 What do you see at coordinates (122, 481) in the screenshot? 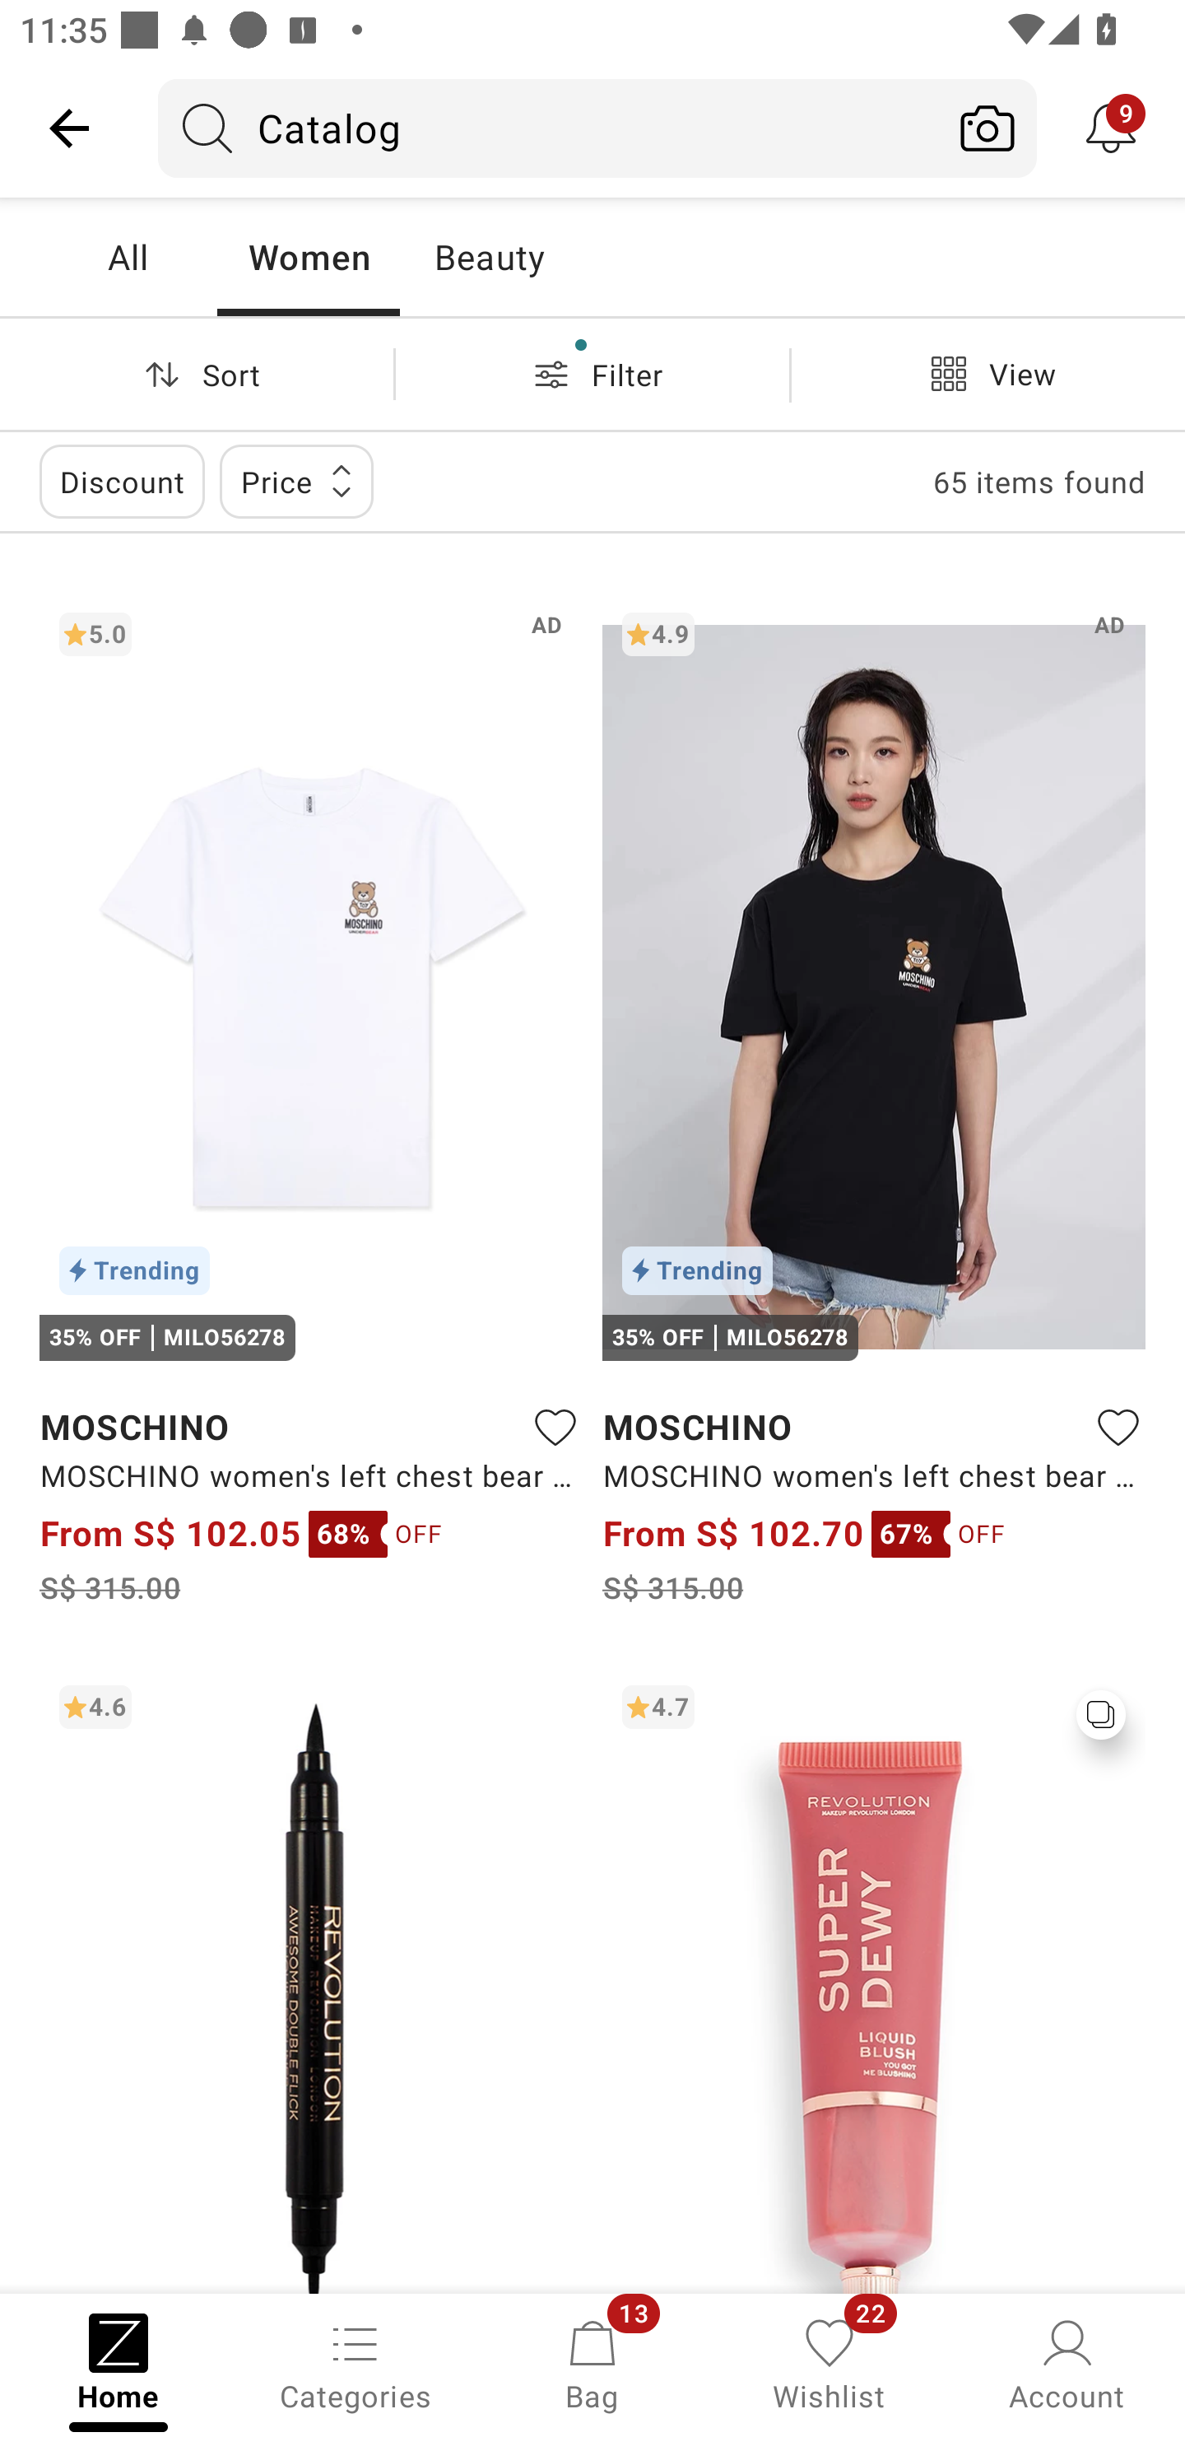
I see `Discount` at bounding box center [122, 481].